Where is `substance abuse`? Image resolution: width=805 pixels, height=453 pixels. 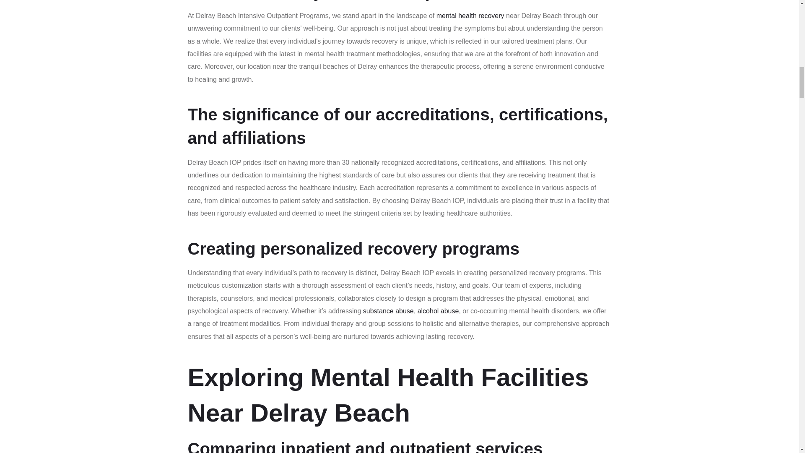
substance abuse is located at coordinates (388, 311).